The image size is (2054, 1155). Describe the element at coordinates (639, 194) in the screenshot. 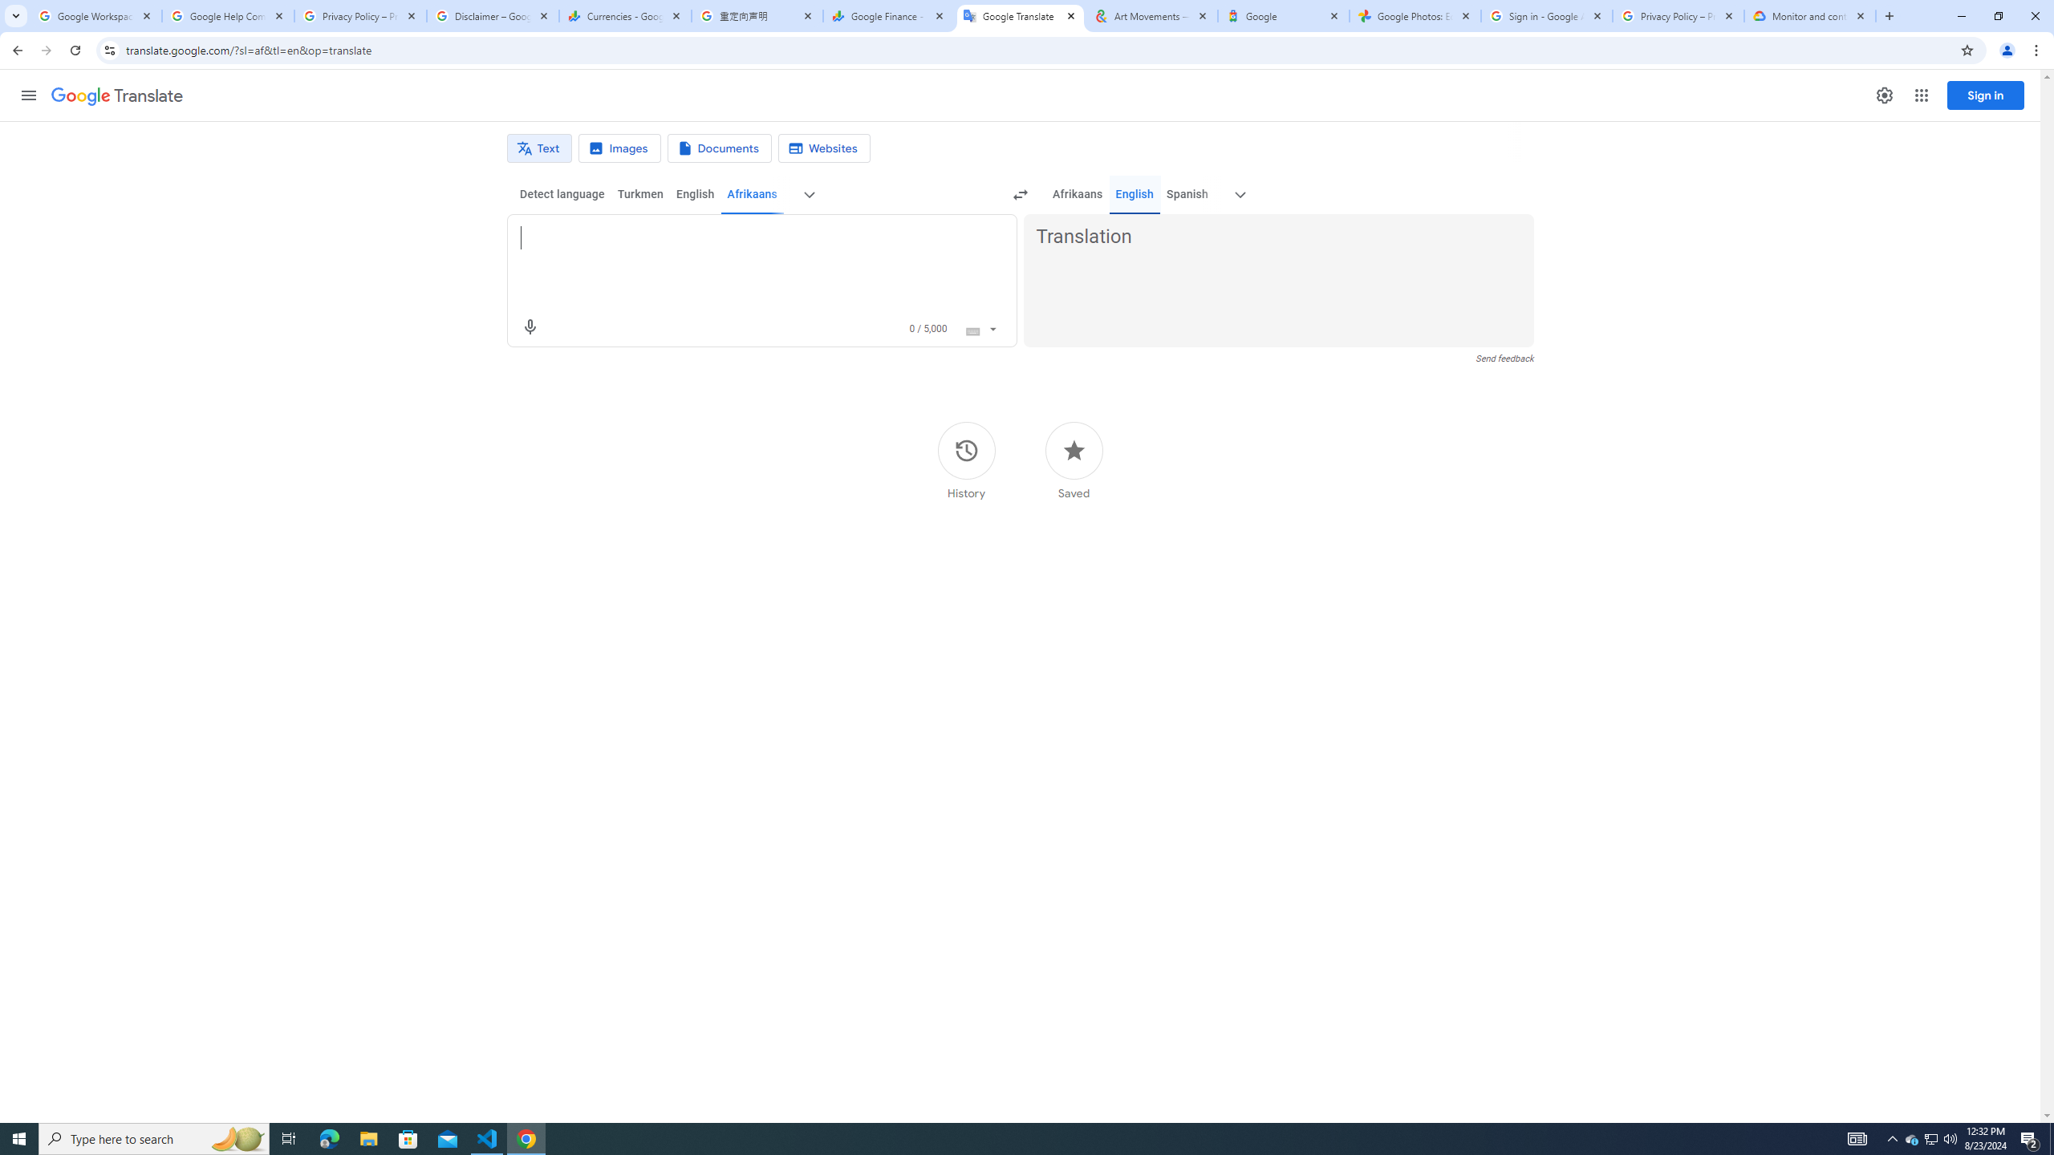

I see `Turkmen` at that location.